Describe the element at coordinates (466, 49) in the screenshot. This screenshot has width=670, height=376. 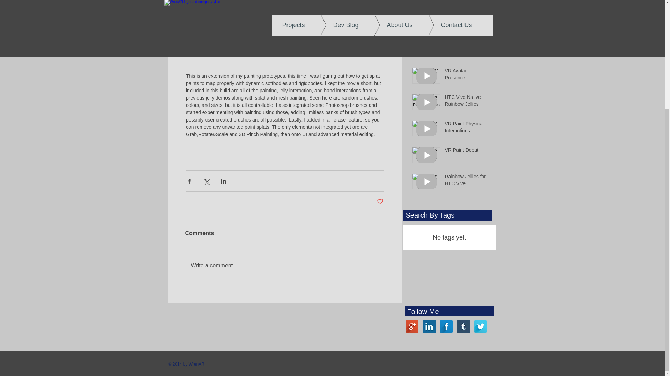
I see `Wren's Quality Kicks` at that location.